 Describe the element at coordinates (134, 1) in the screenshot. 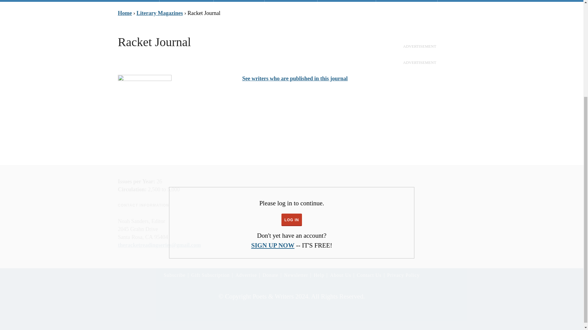

I see `Publish Your Writing` at that location.